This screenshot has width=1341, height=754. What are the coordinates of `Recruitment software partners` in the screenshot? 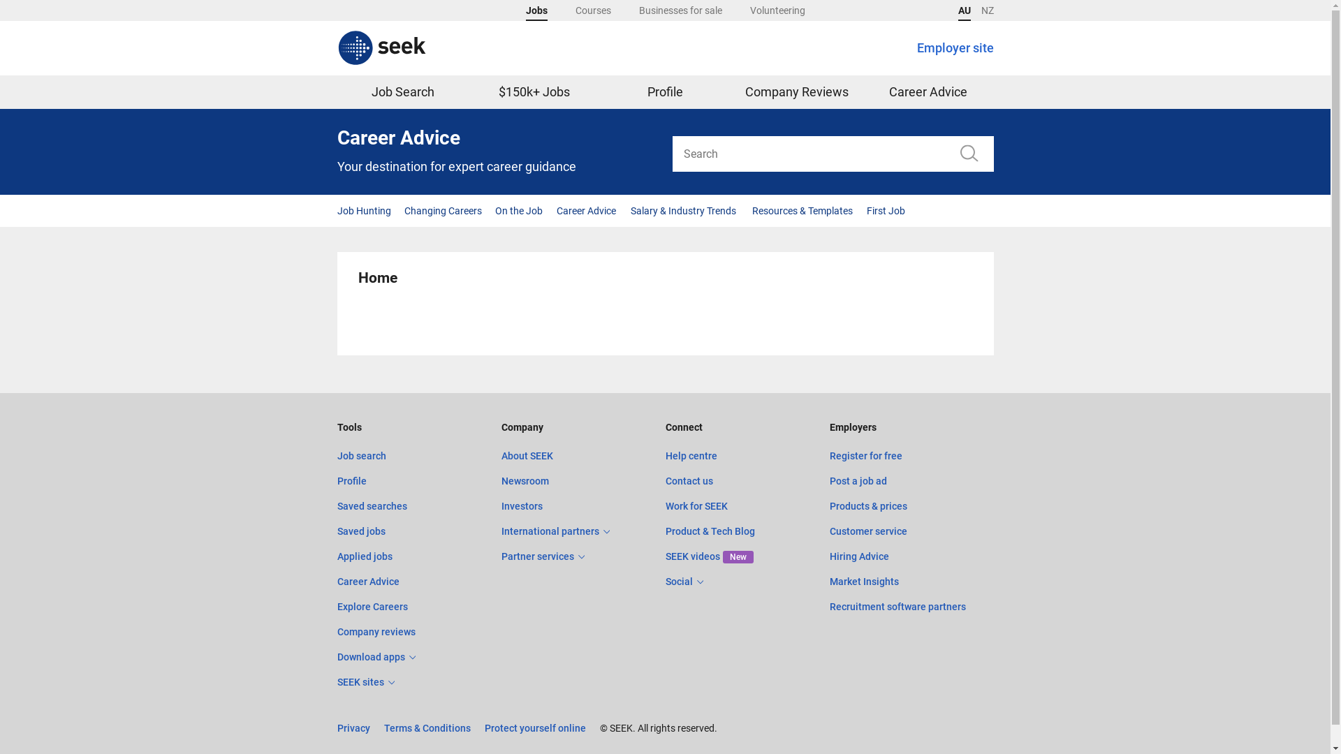 It's located at (898, 607).